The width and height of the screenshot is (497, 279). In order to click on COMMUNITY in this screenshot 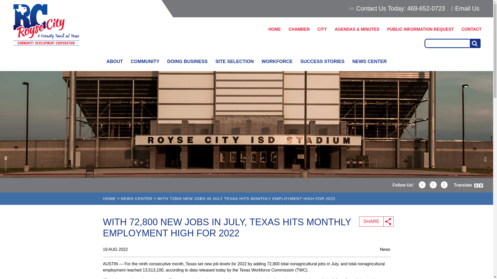, I will do `click(145, 61)`.